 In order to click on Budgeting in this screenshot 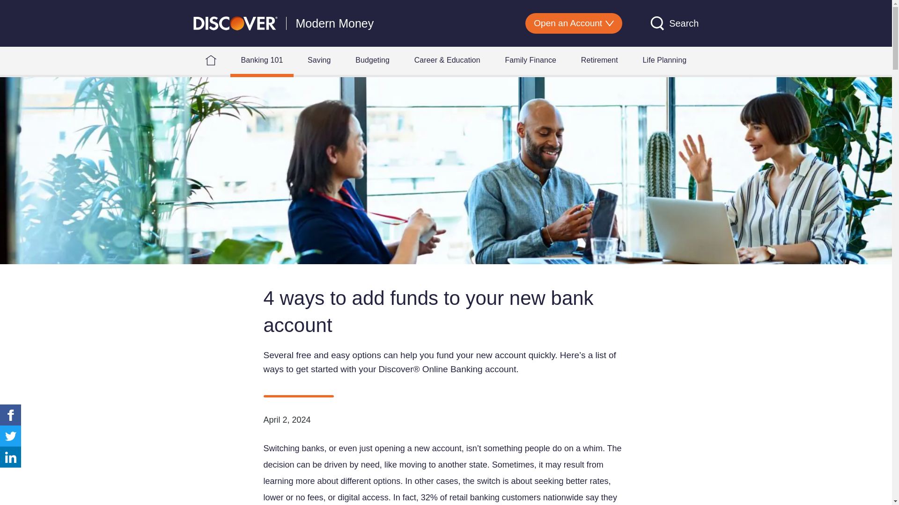, I will do `click(372, 60)`.